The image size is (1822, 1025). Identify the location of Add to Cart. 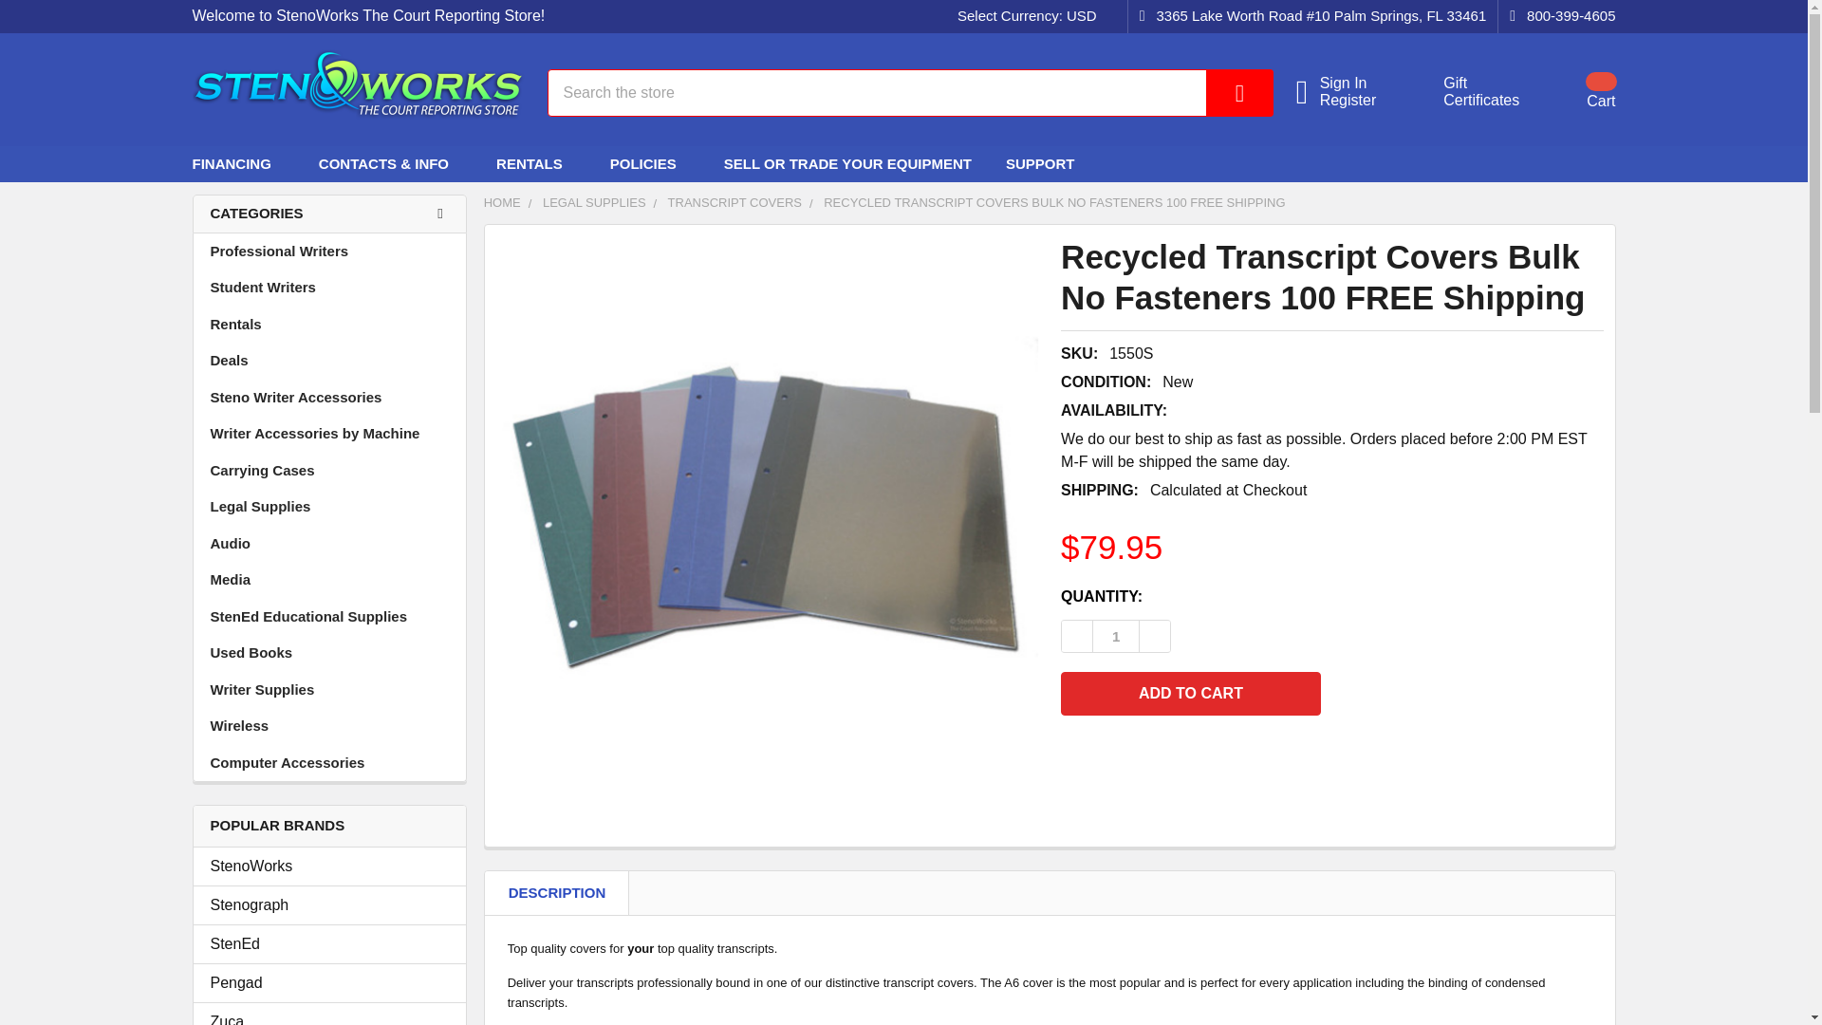
(1190, 693).